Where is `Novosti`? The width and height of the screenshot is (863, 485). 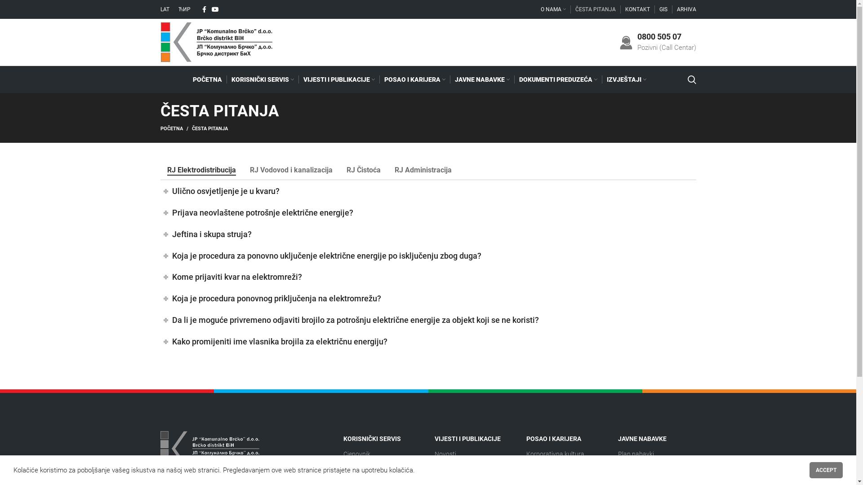 Novosti is located at coordinates (474, 454).